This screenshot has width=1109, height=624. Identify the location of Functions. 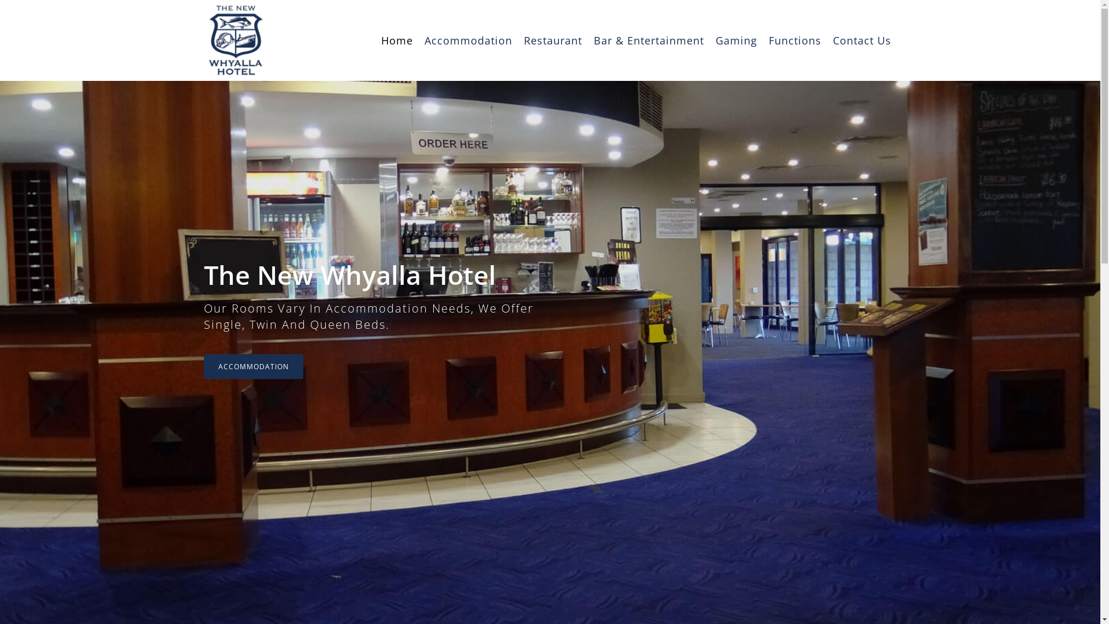
(795, 40).